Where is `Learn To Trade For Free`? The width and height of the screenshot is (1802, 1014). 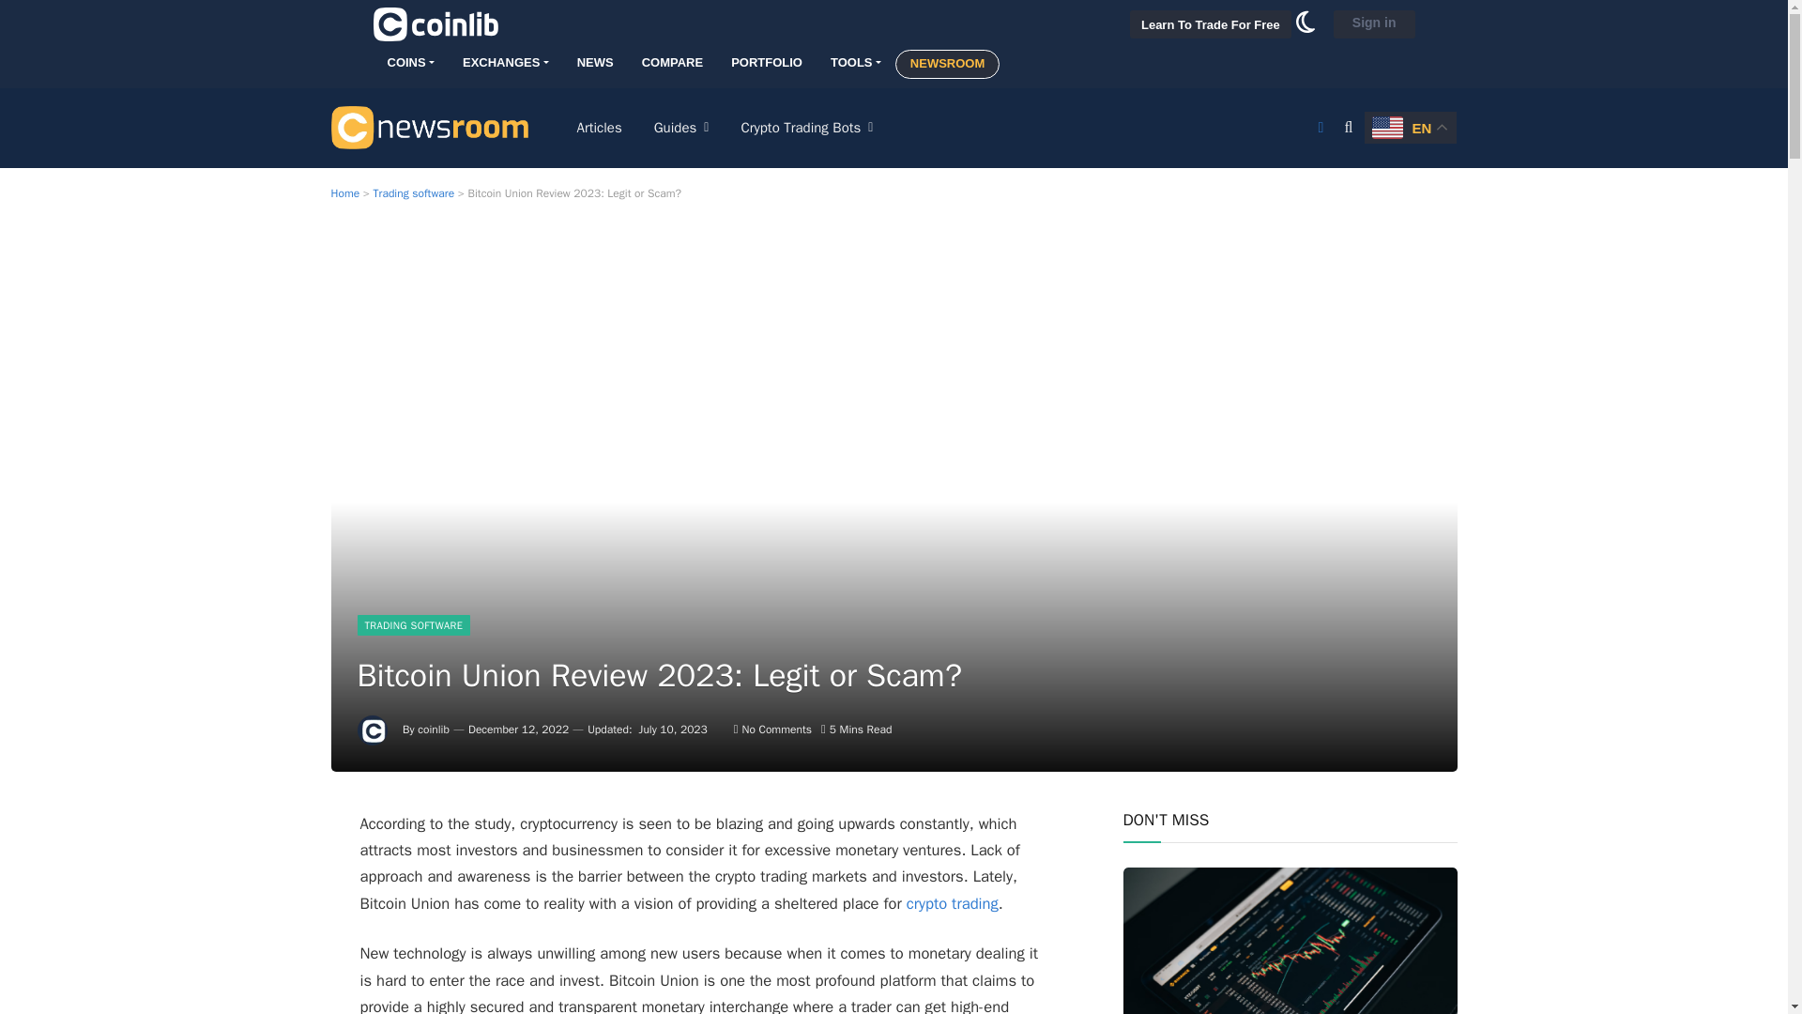
Learn To Trade For Free is located at coordinates (1211, 24).